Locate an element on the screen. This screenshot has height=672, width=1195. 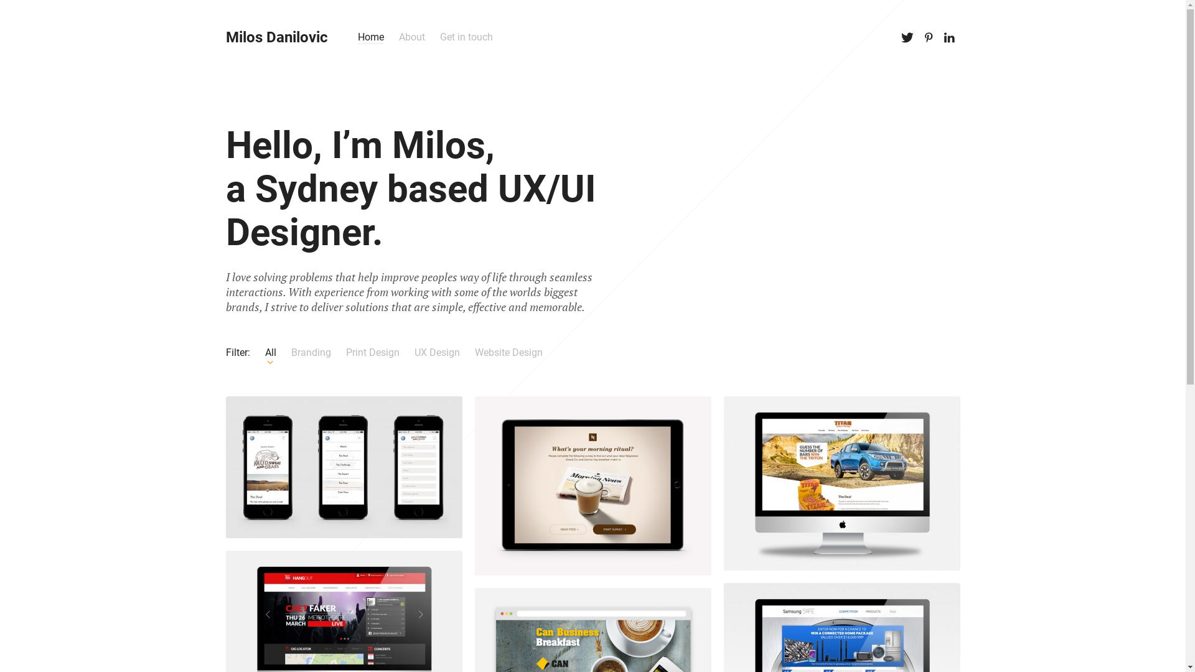
About is located at coordinates (411, 37).